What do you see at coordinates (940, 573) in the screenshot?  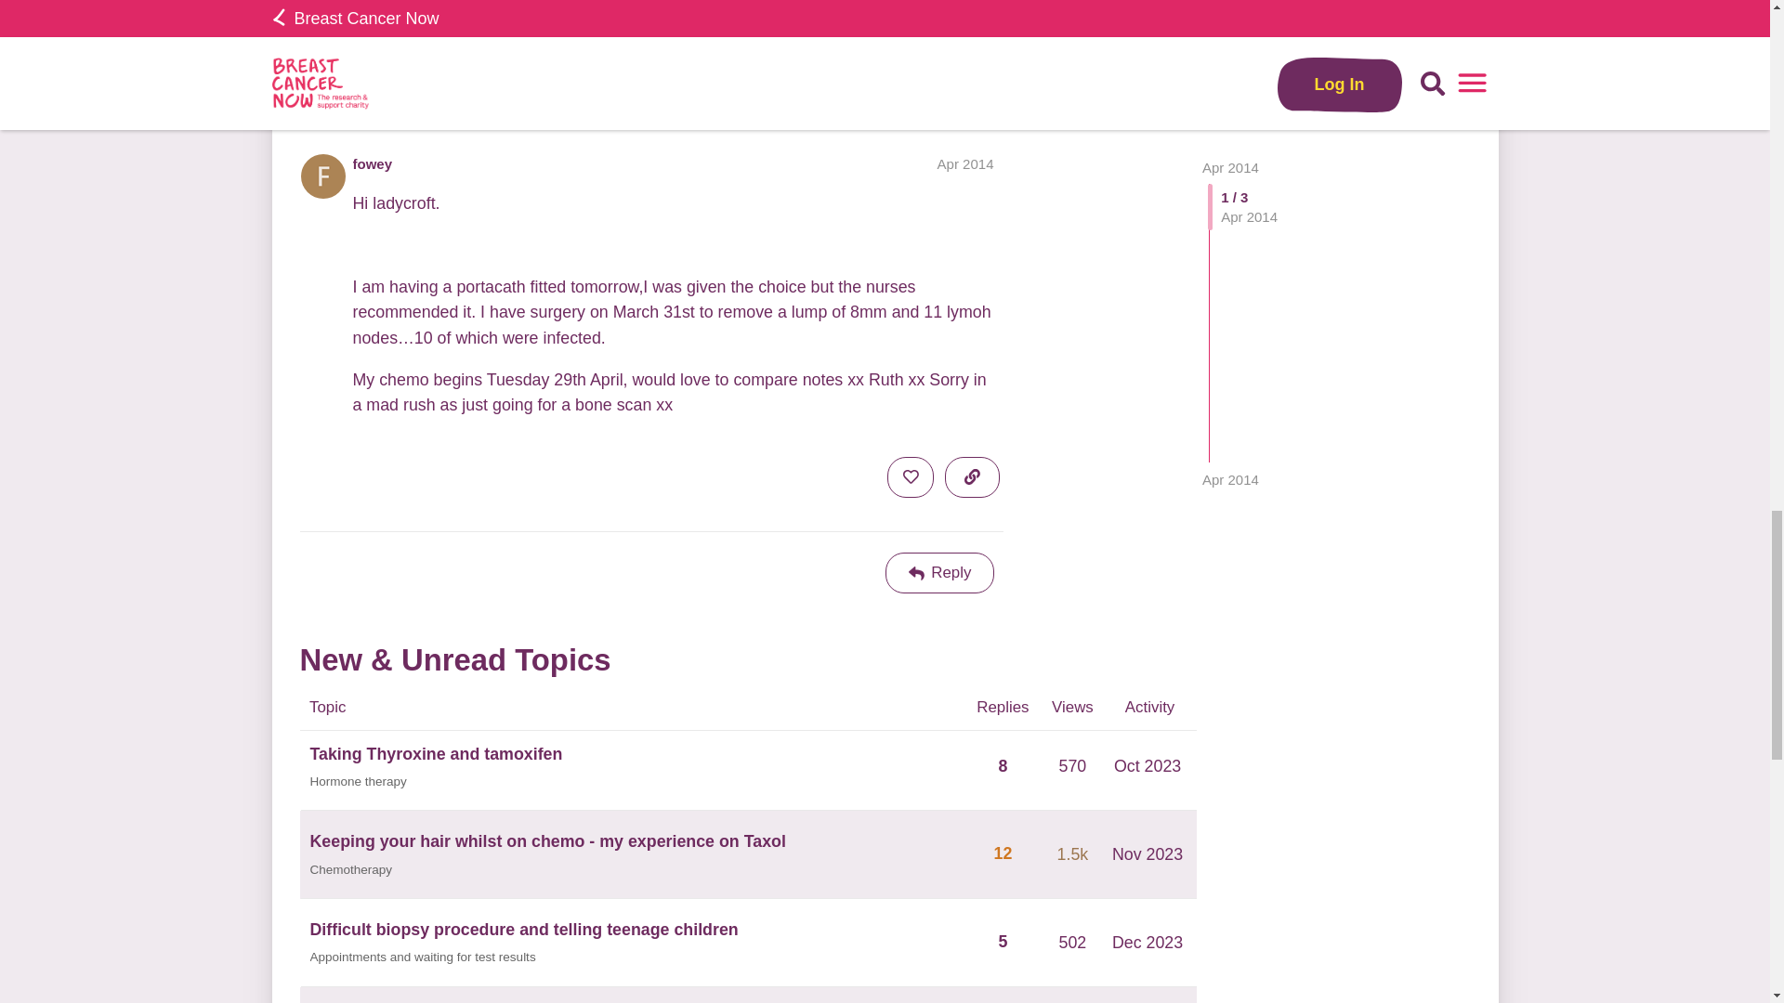 I see `Reply` at bounding box center [940, 573].